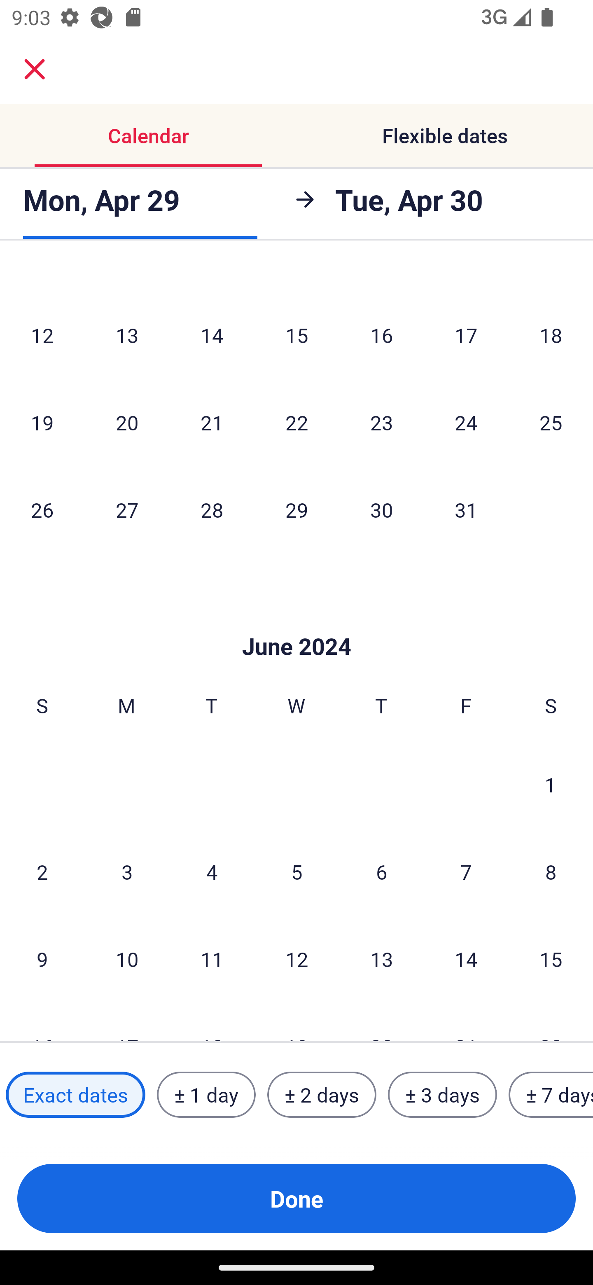 The width and height of the screenshot is (593, 1285). What do you see at coordinates (466, 958) in the screenshot?
I see `14 Friday, June 14, 2024` at bounding box center [466, 958].